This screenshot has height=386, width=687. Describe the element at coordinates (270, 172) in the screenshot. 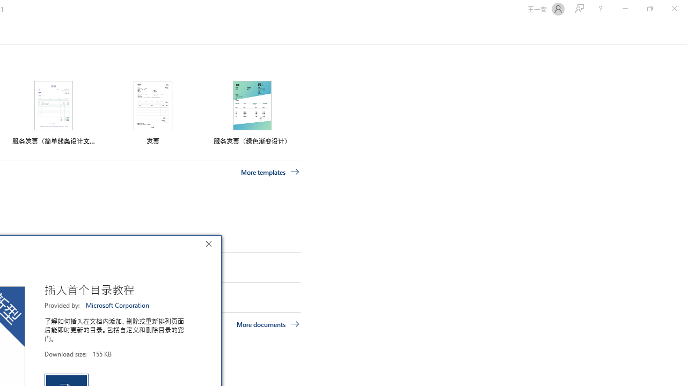

I see `More templates` at that location.